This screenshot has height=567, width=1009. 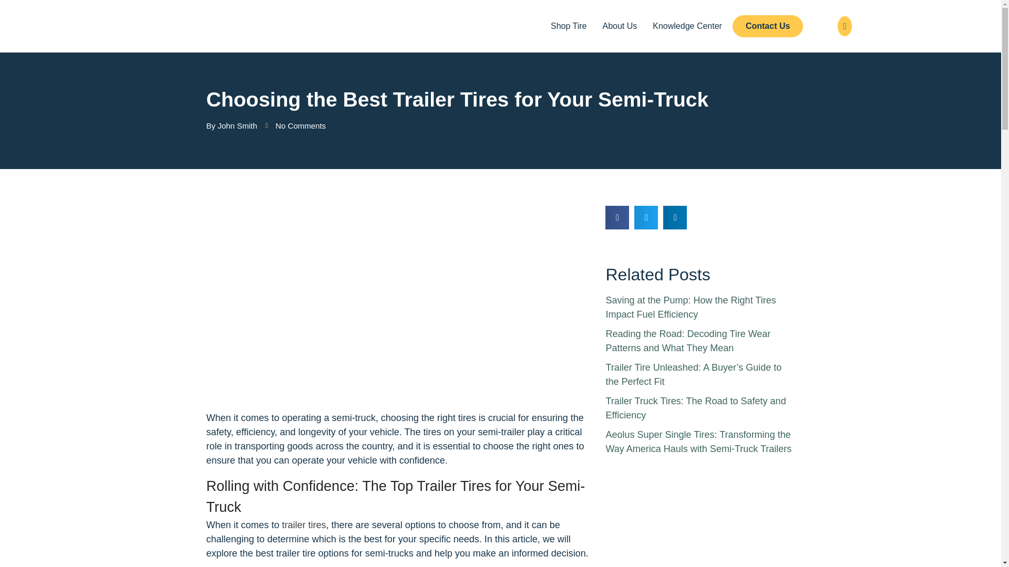 I want to click on No Comments, so click(x=295, y=126).